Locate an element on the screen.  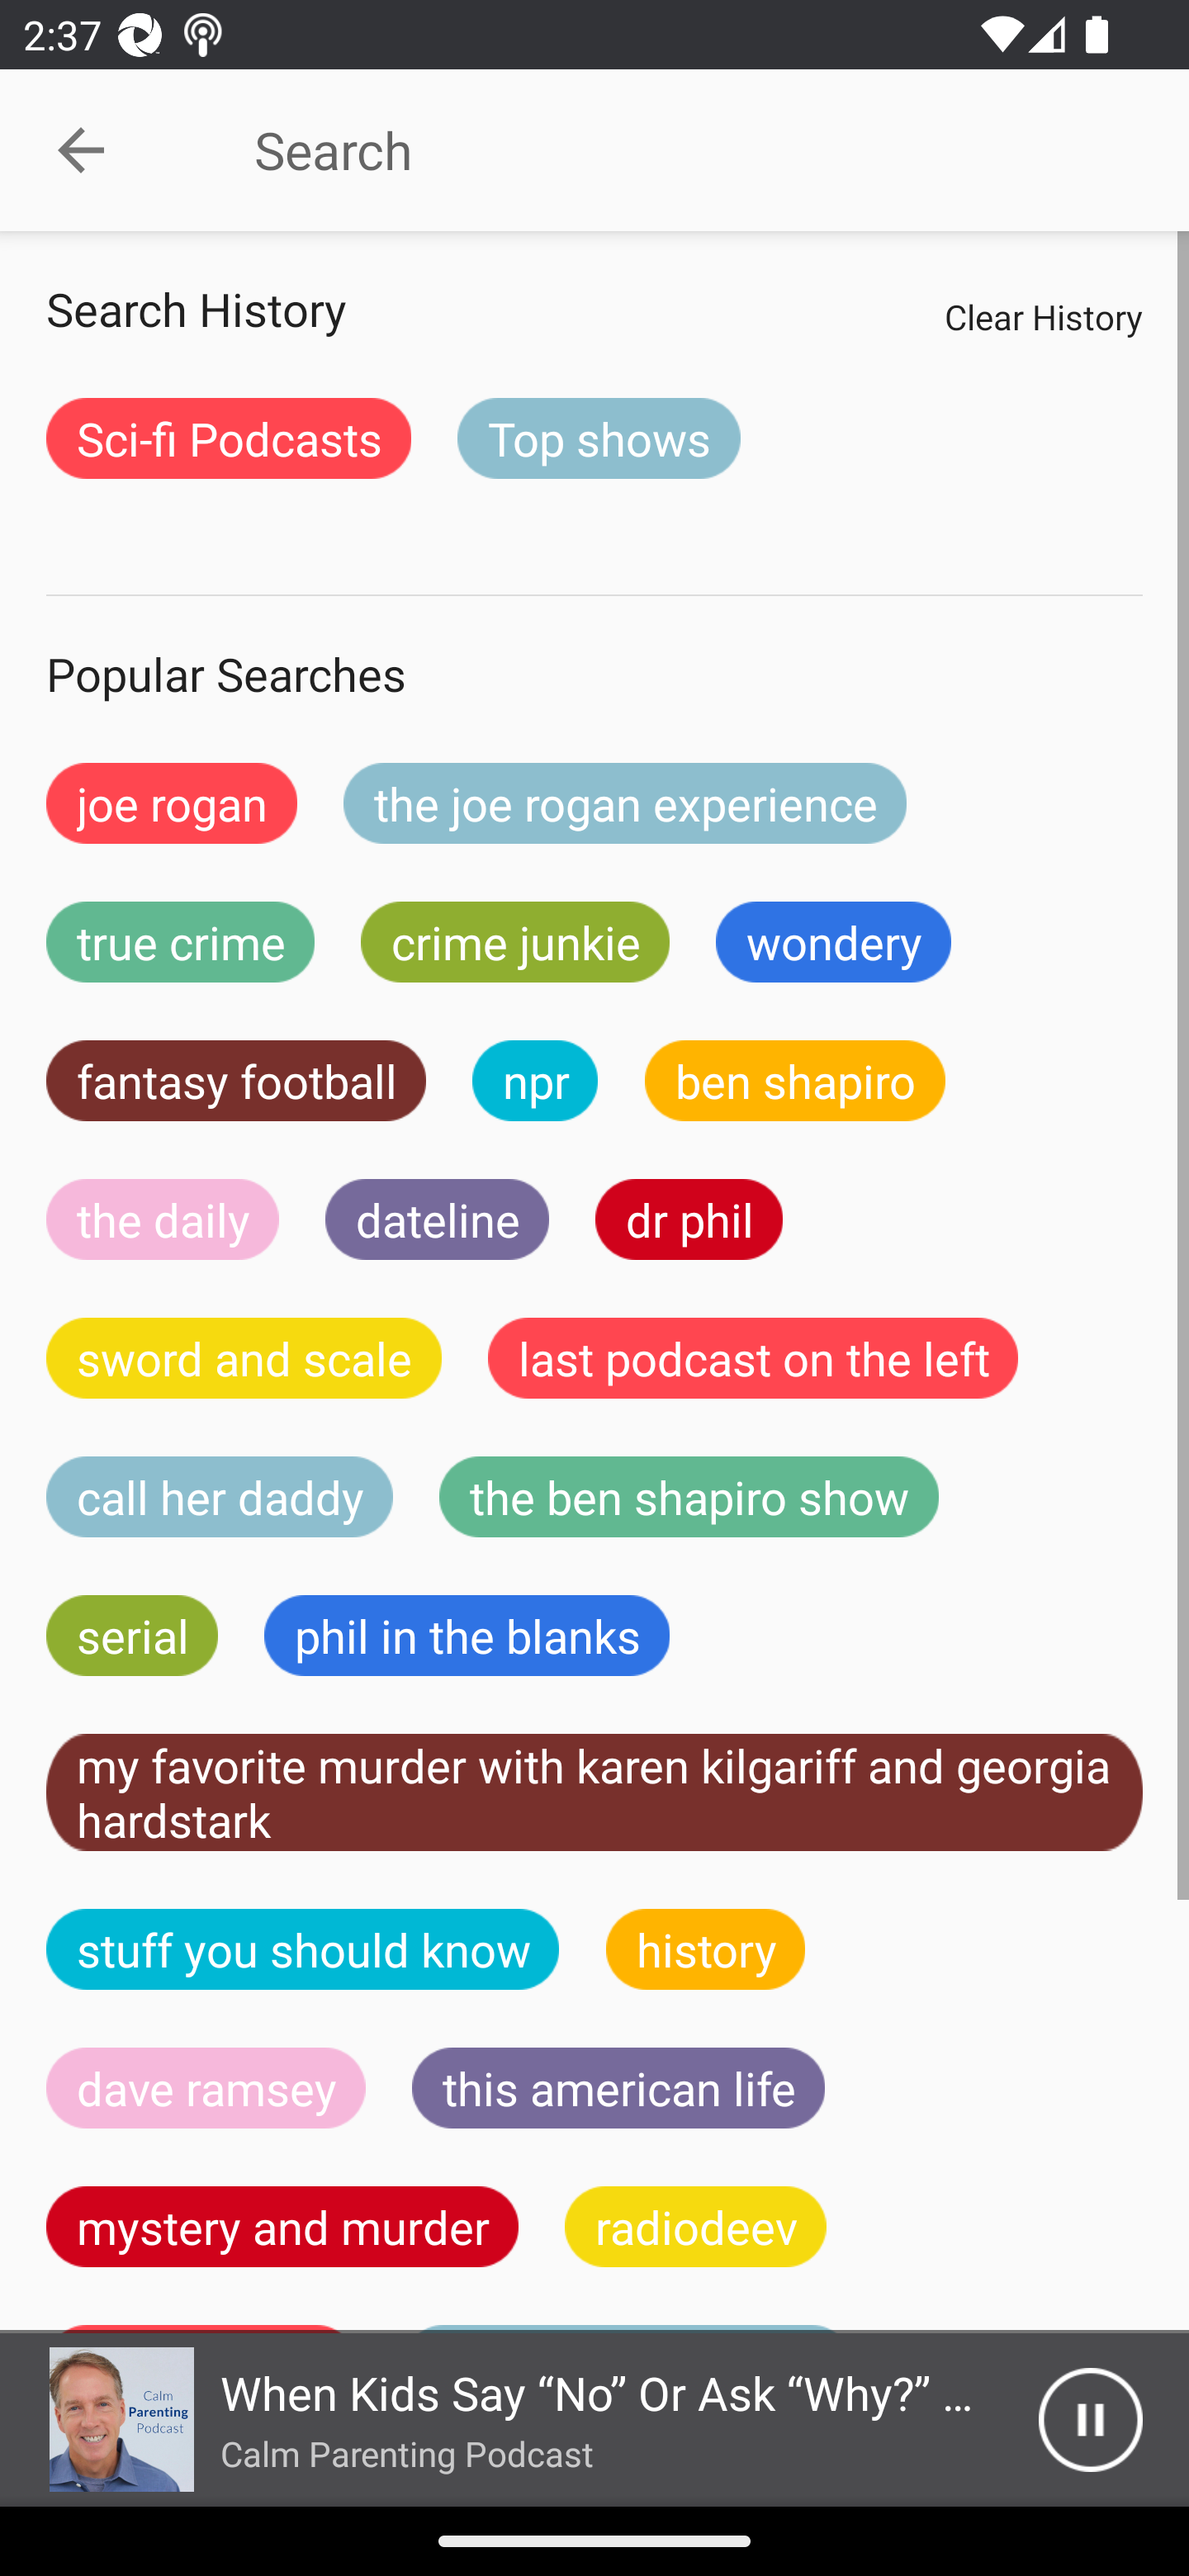
dateline is located at coordinates (438, 1219).